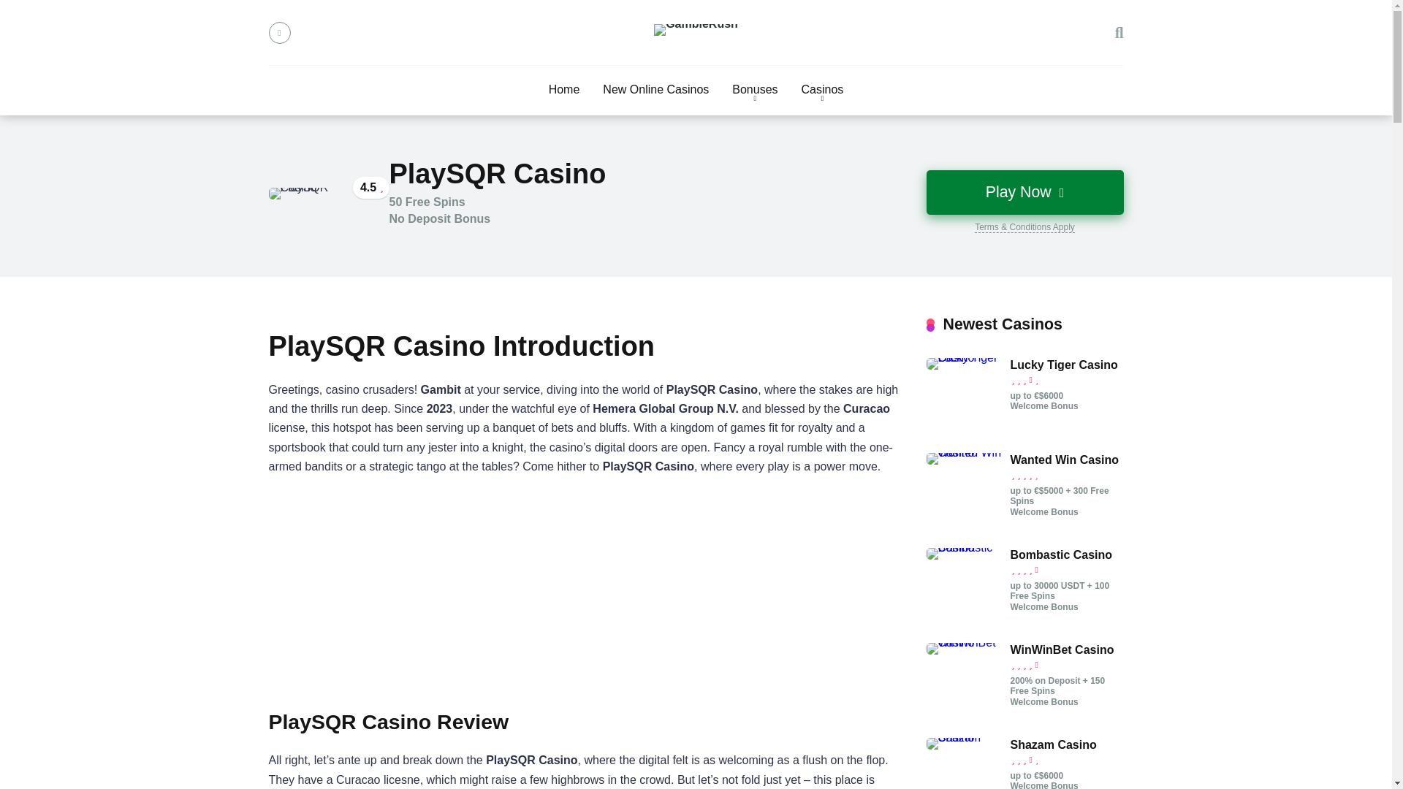  Describe the element at coordinates (279, 33) in the screenshot. I see `Twitter` at that location.